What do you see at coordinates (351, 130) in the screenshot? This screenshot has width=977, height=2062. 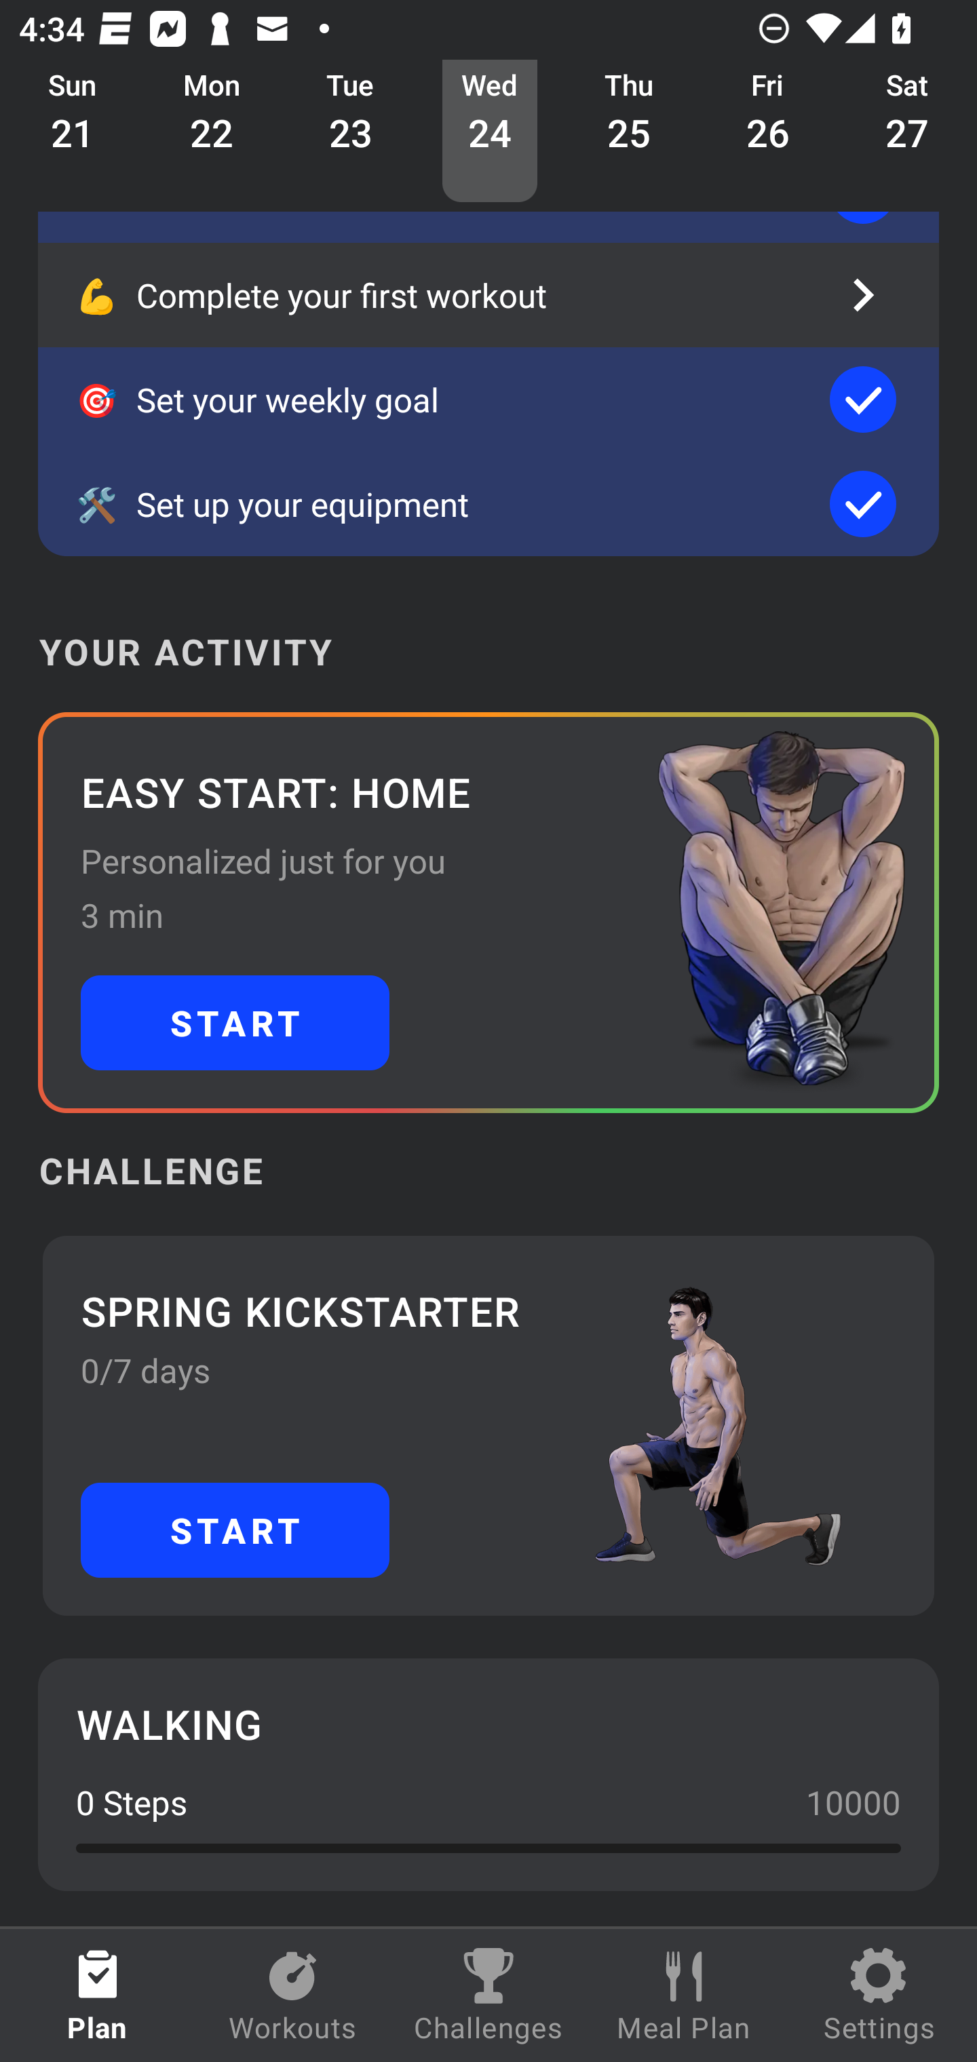 I see `Tue 23` at bounding box center [351, 130].